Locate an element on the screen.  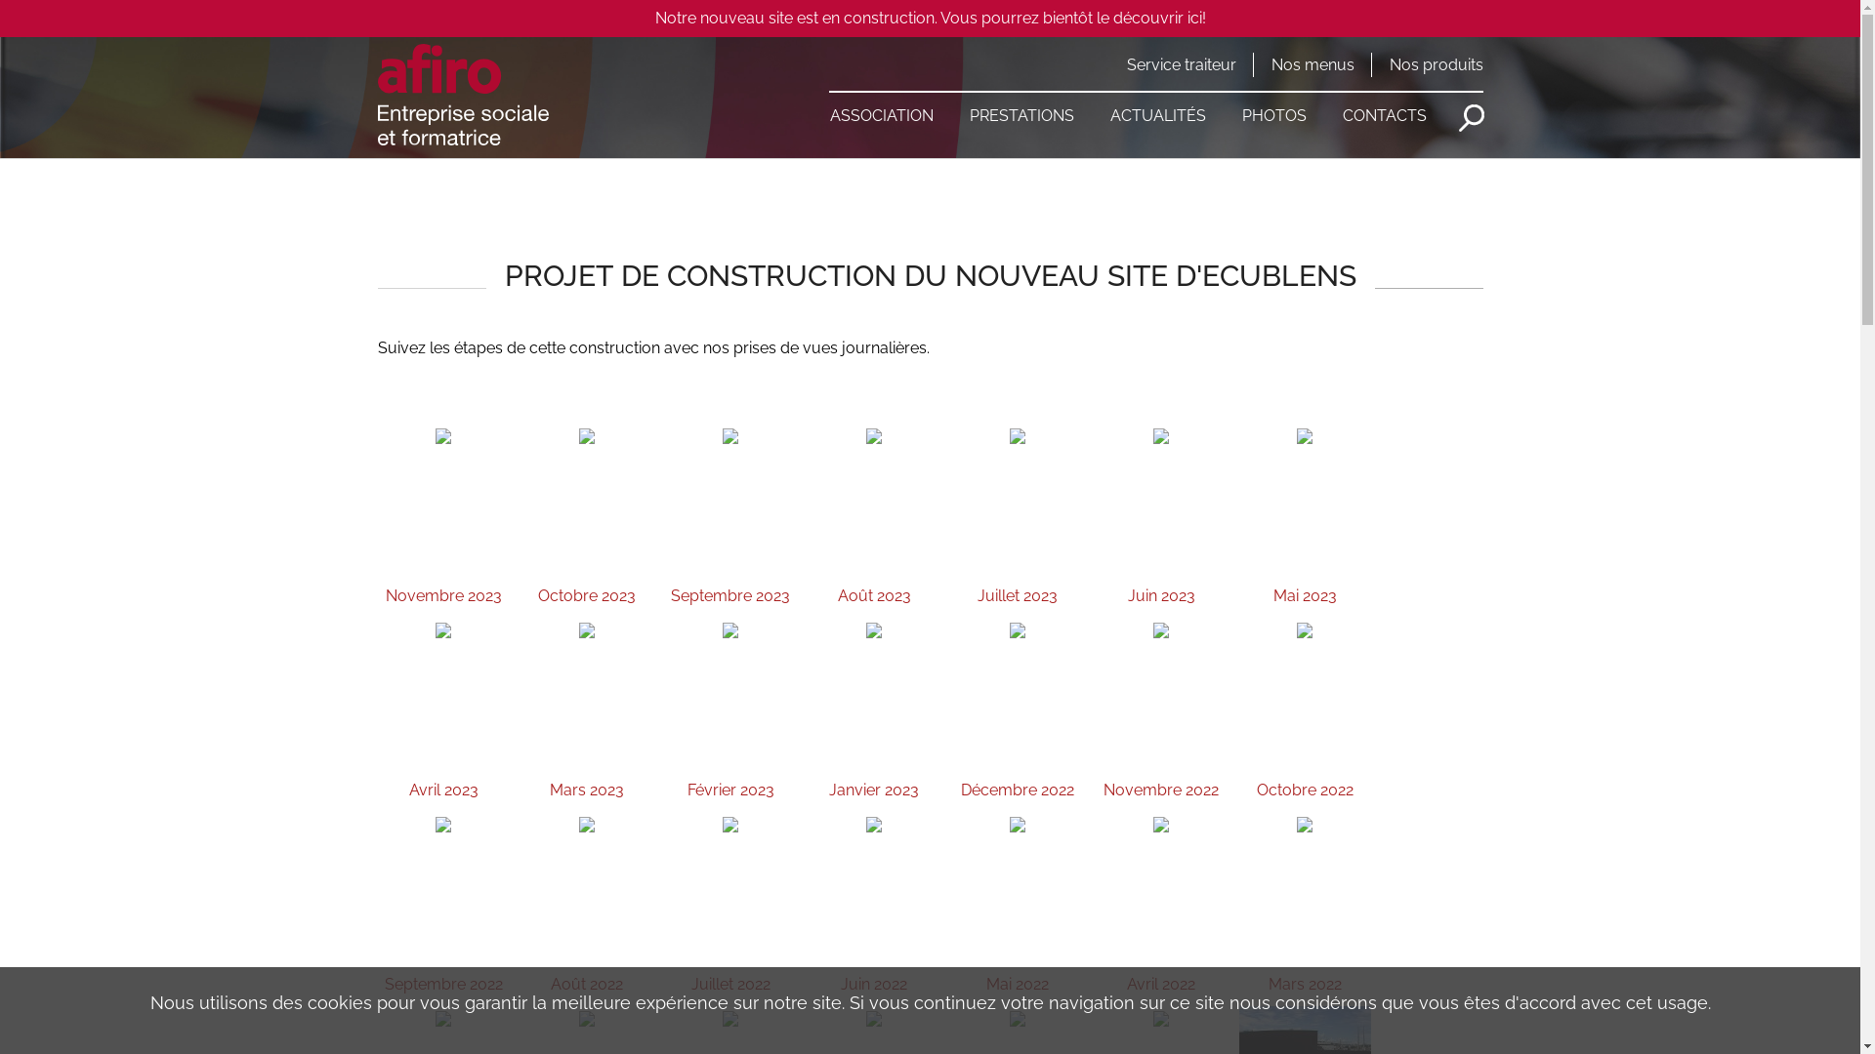
Service traiteur is located at coordinates (1182, 64).